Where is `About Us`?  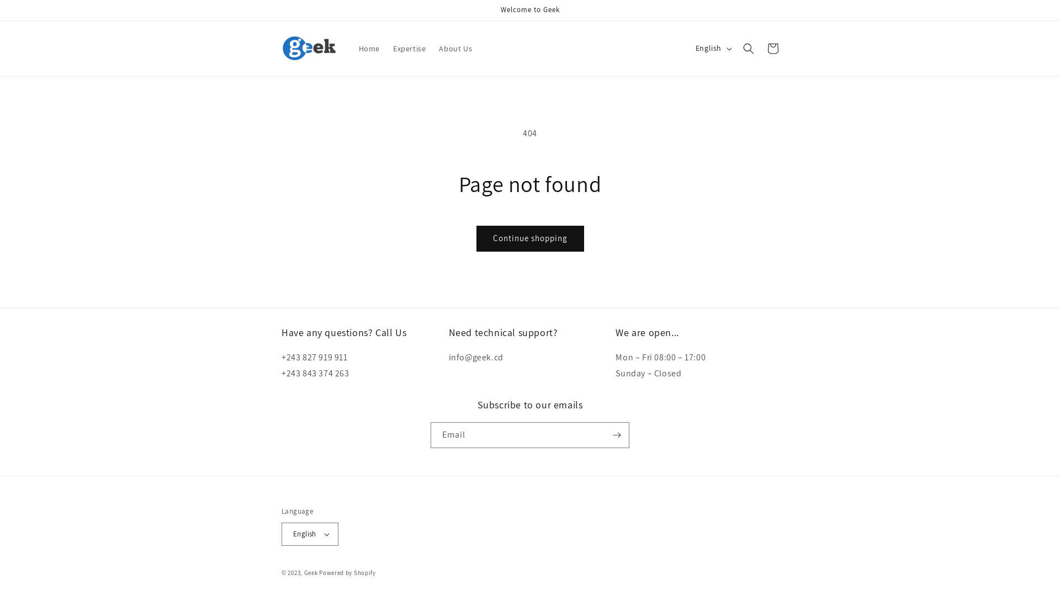 About Us is located at coordinates (455, 49).